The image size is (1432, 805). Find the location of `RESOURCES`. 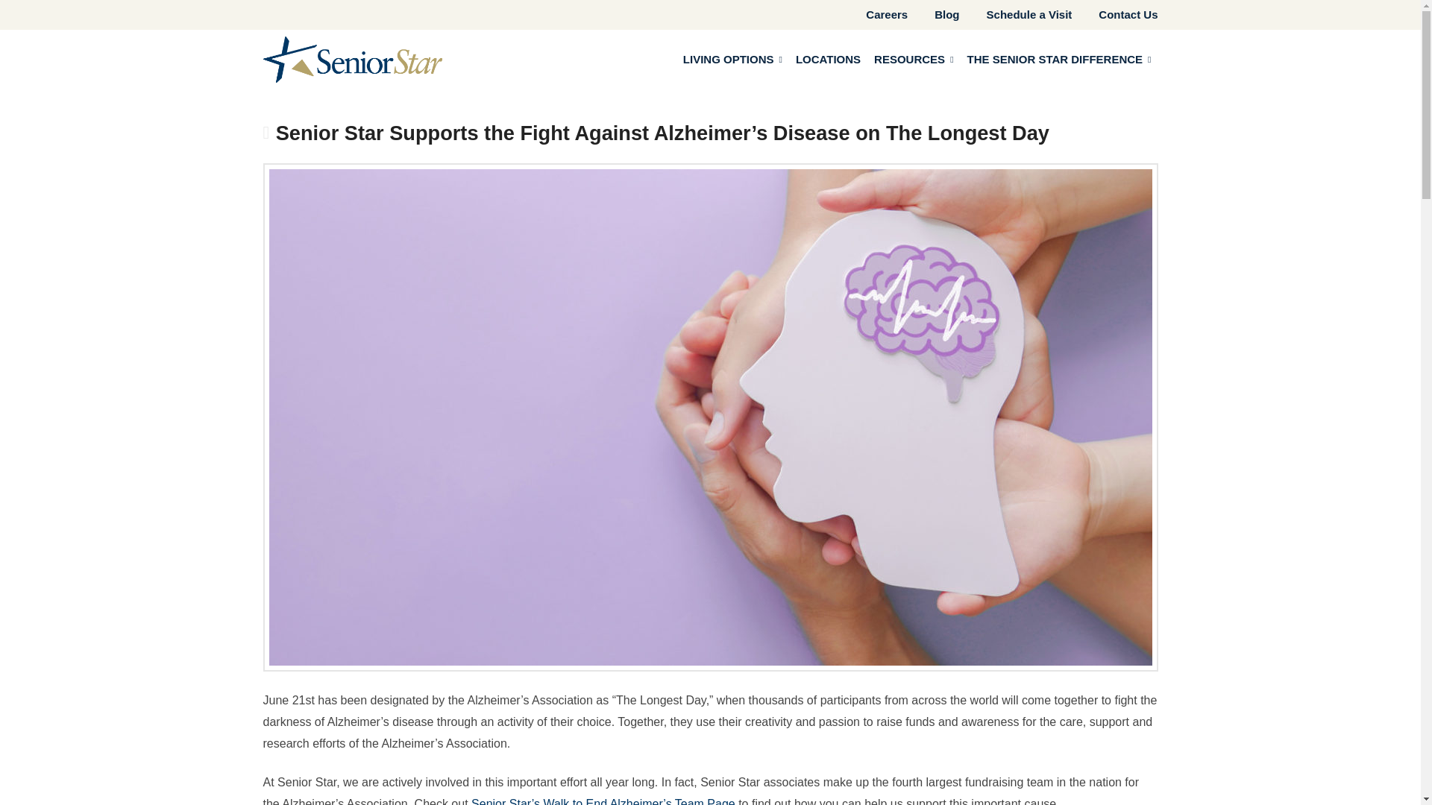

RESOURCES is located at coordinates (913, 60).